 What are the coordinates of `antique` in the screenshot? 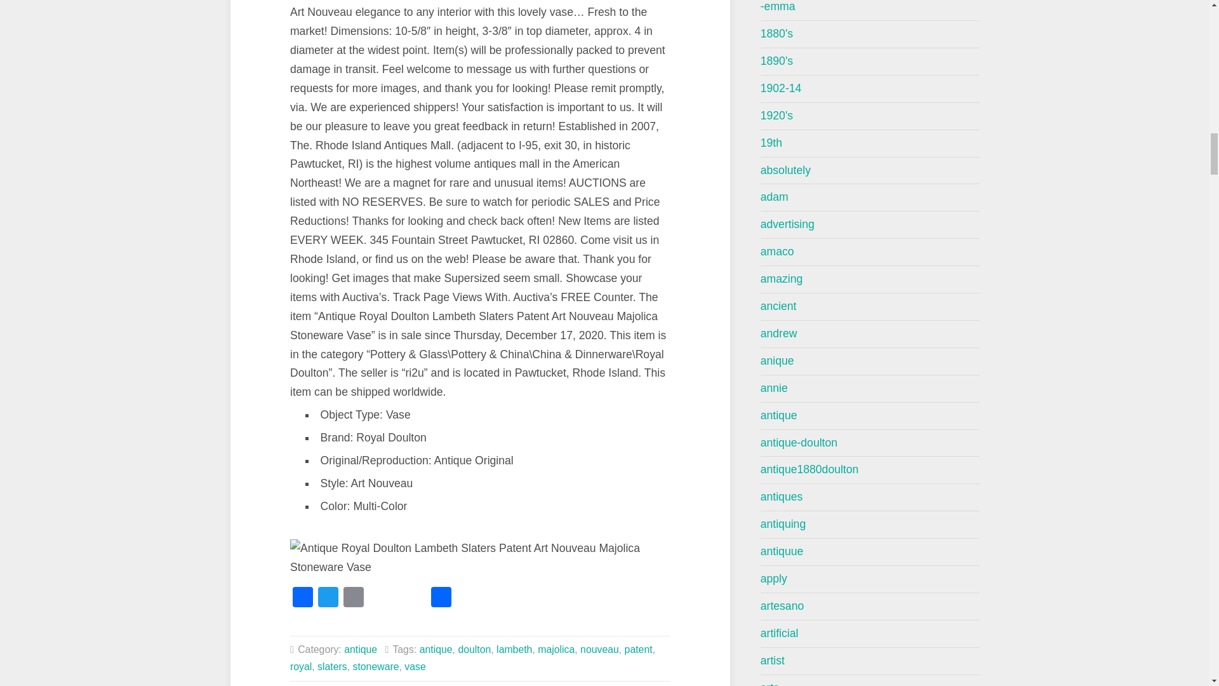 It's located at (360, 649).